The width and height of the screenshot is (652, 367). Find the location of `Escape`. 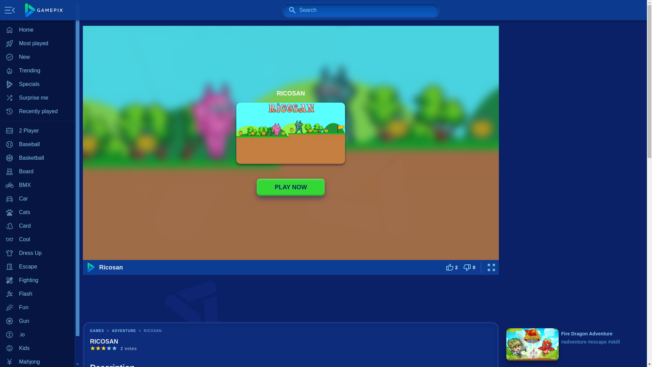

Escape is located at coordinates (37, 266).